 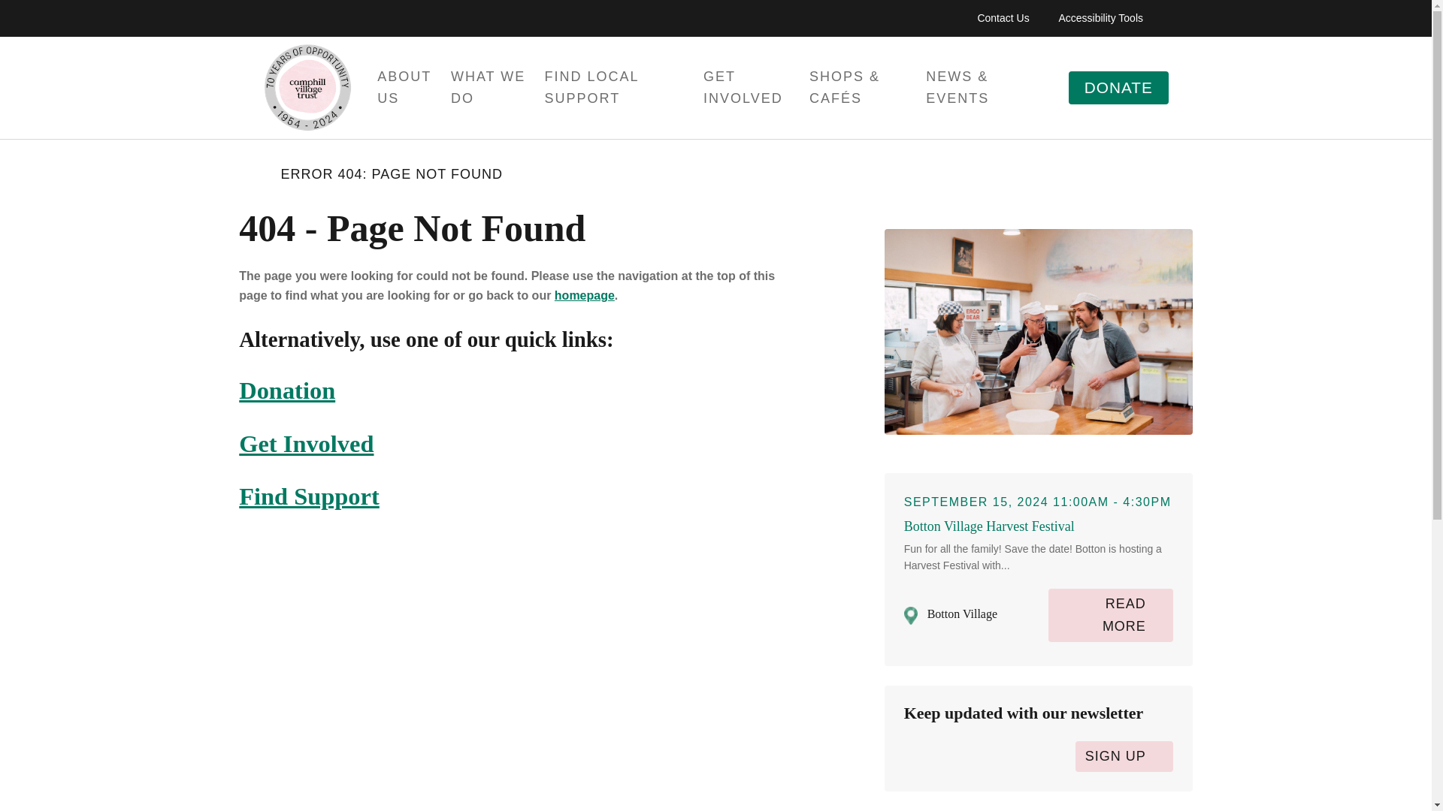 What do you see at coordinates (308, 89) in the screenshot?
I see `View Homepage` at bounding box center [308, 89].